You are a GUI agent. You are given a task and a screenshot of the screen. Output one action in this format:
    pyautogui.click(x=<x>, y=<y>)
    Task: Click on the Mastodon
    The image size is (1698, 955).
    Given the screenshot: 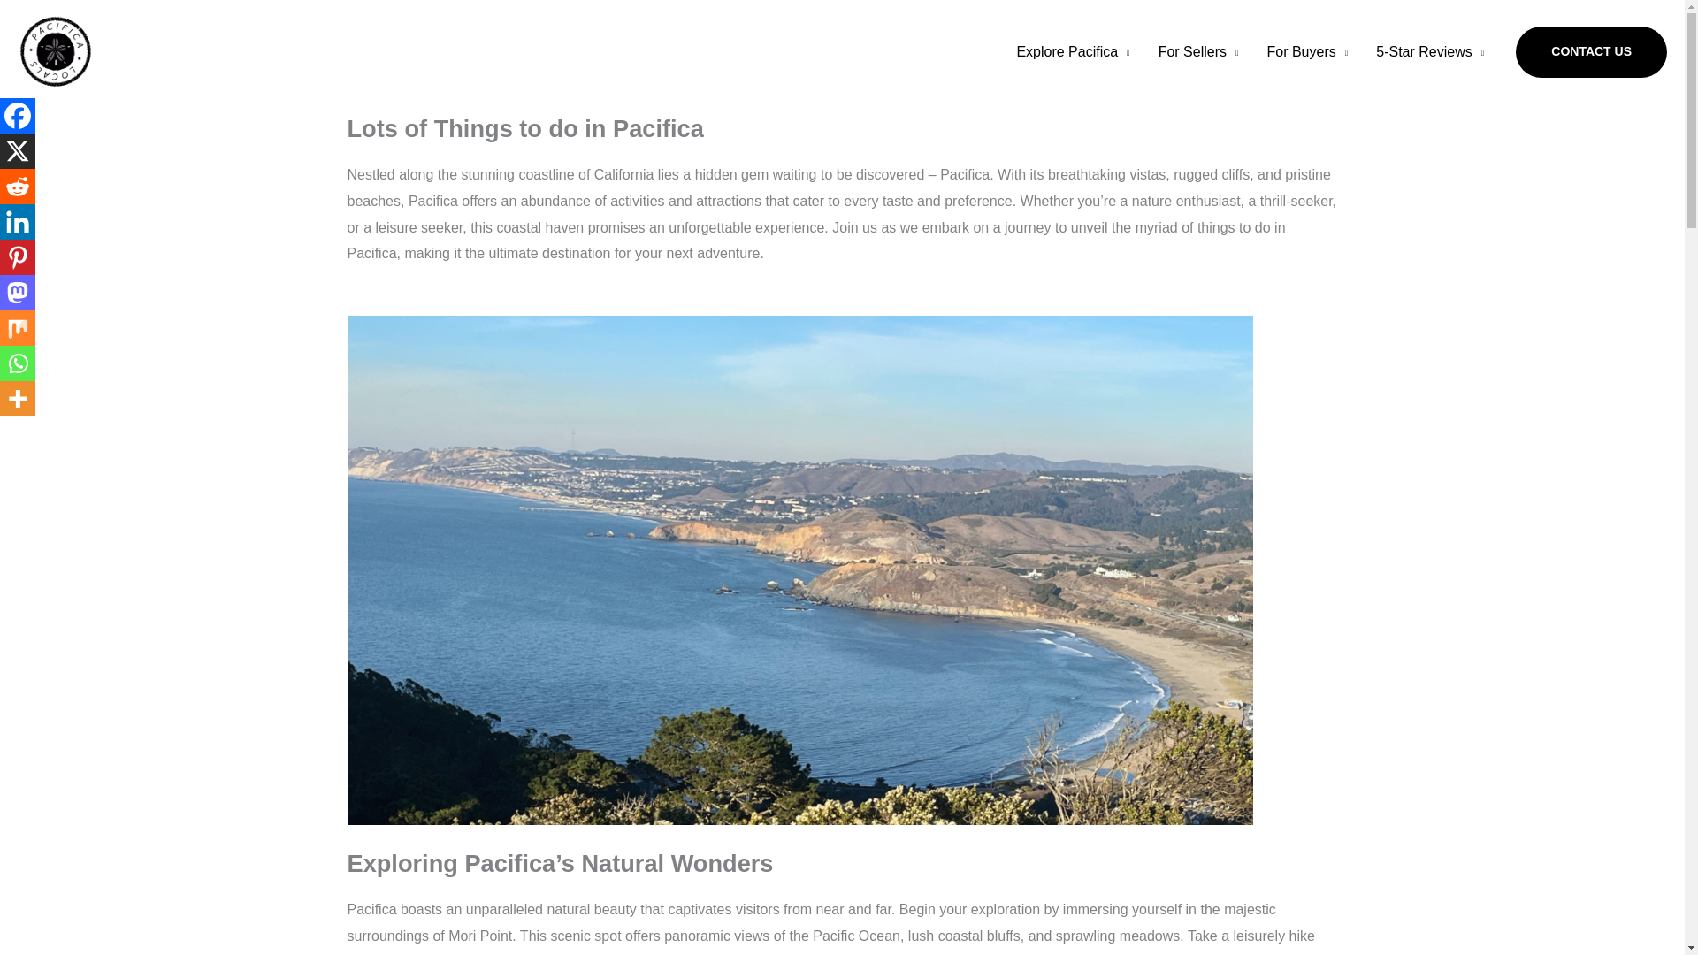 What is the action you would take?
    pyautogui.click(x=18, y=293)
    